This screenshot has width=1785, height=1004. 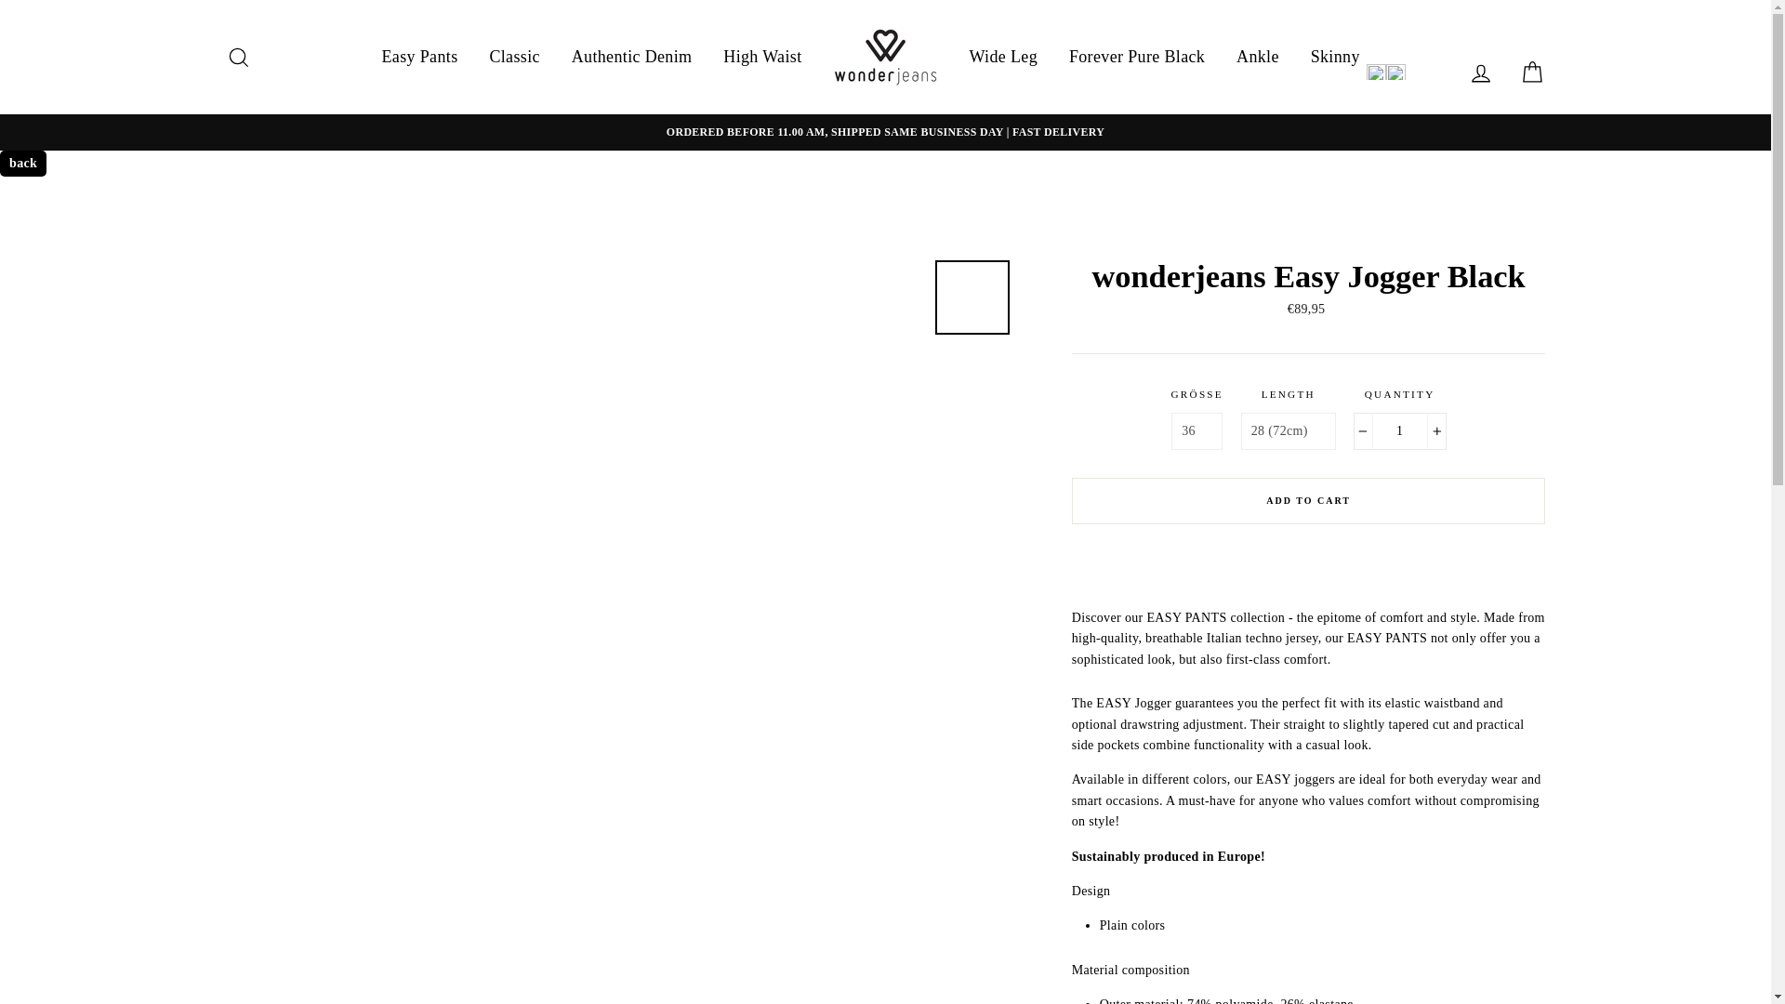 I want to click on Ankle, so click(x=1257, y=56).